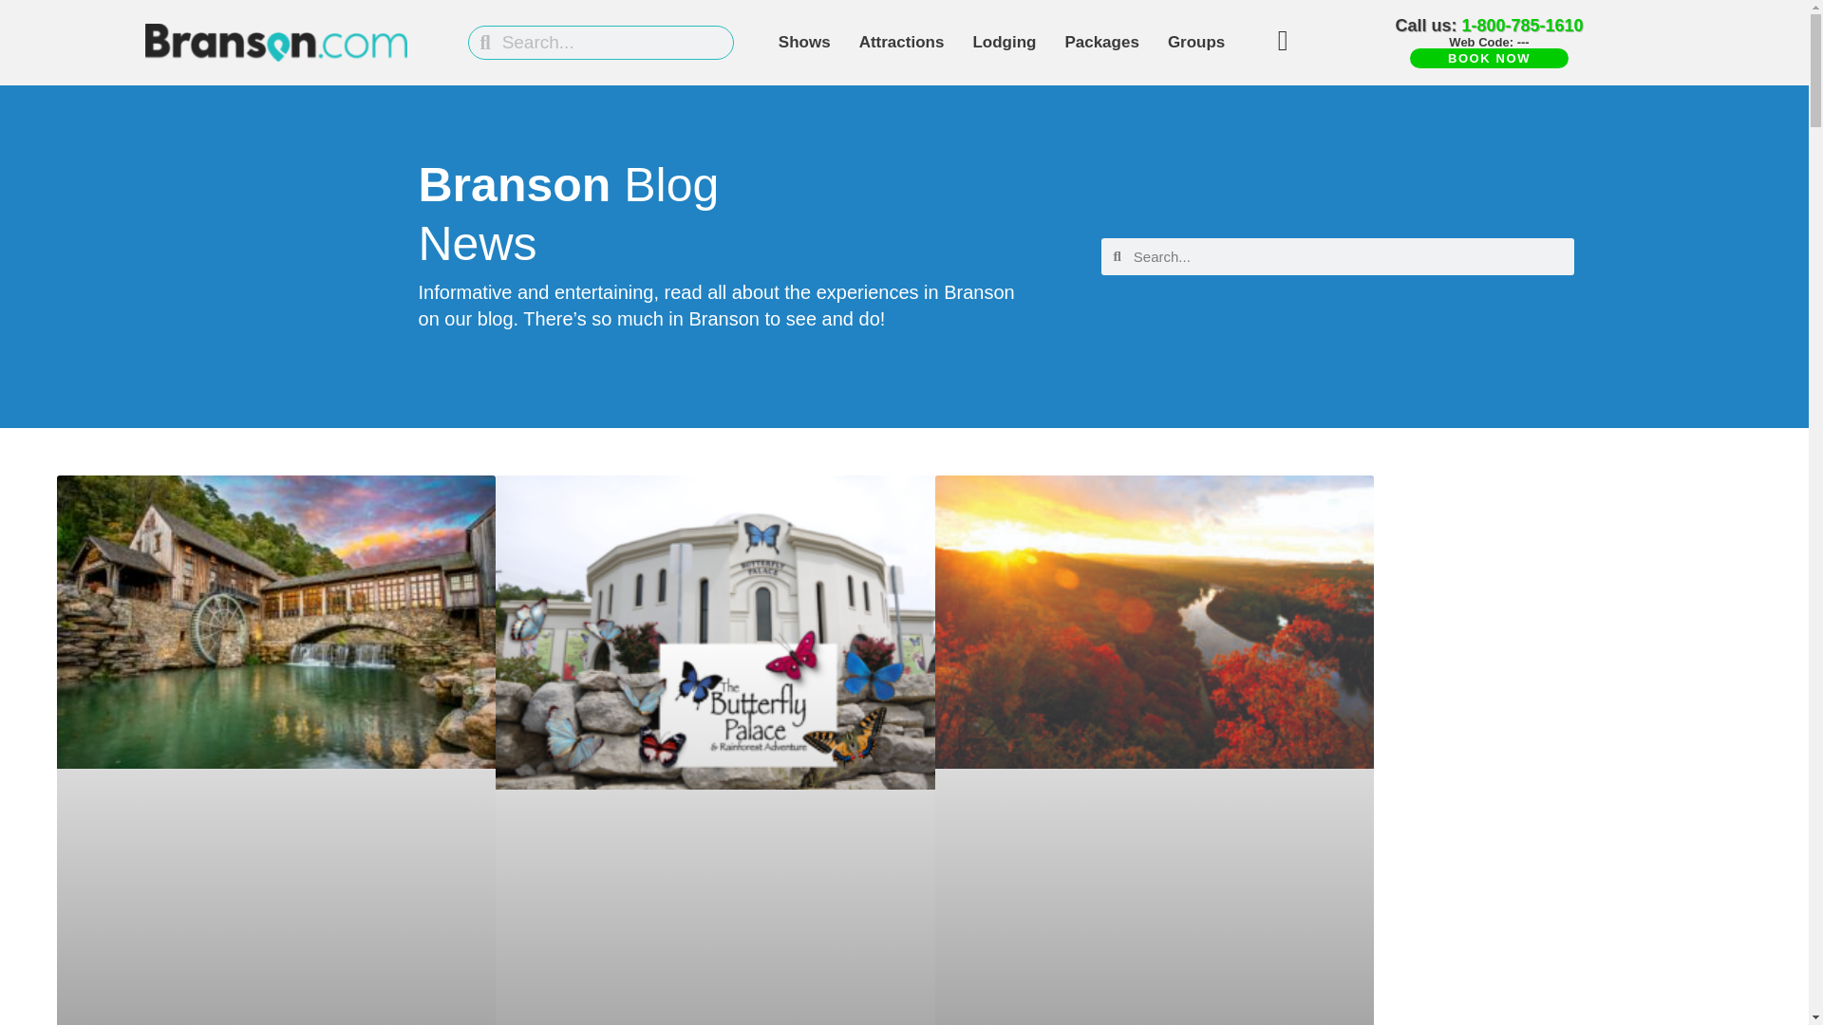  What do you see at coordinates (1100, 42) in the screenshot?
I see `Packages` at bounding box center [1100, 42].